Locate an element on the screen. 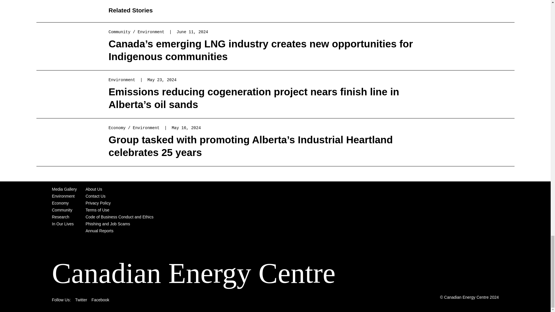 This screenshot has height=312, width=555. Media Gallery is located at coordinates (64, 189).